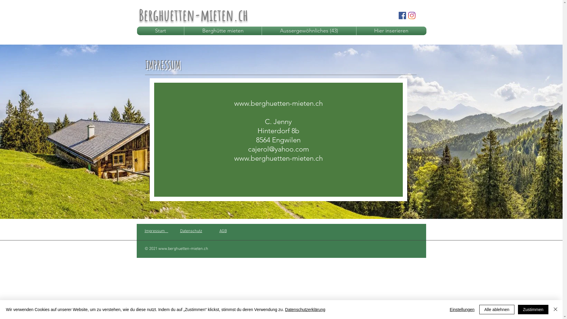 Image resolution: width=567 pixels, height=319 pixels. I want to click on Alle ablehnen, so click(497, 310).